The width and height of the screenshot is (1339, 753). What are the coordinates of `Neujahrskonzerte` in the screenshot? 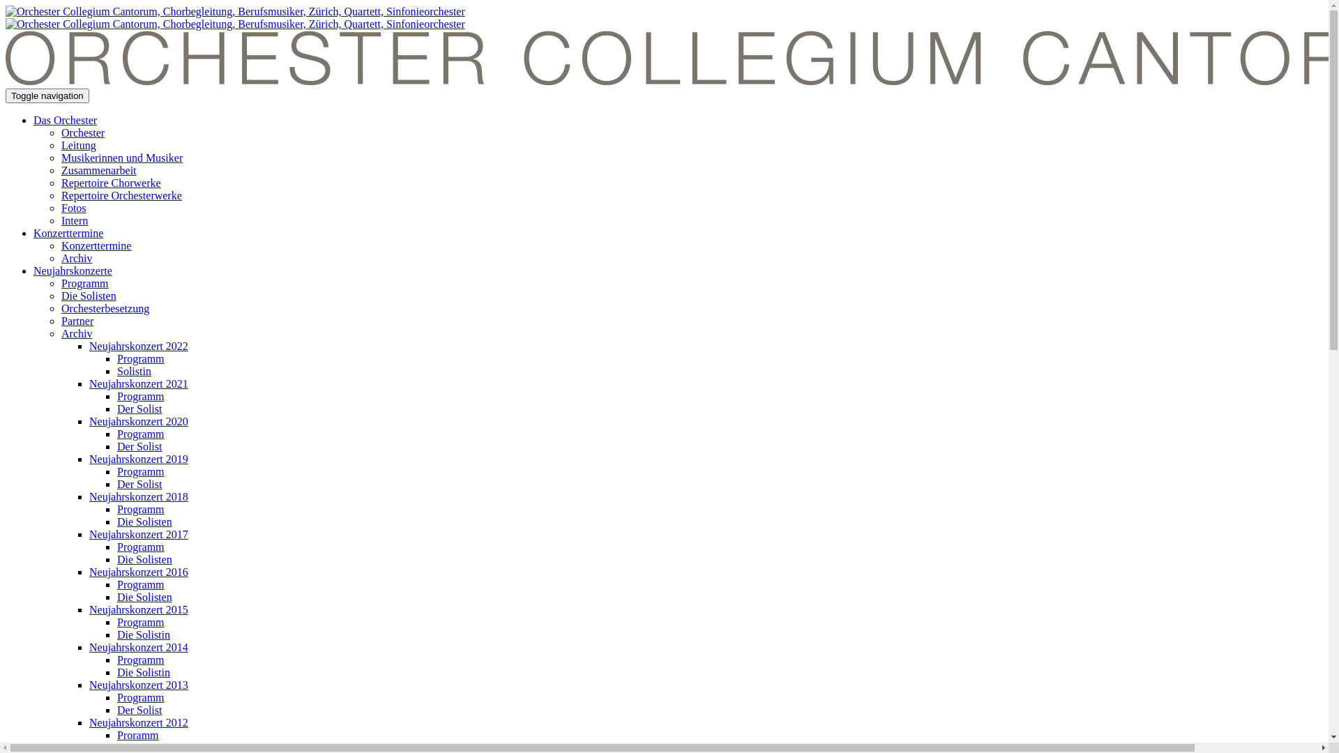 It's located at (73, 271).